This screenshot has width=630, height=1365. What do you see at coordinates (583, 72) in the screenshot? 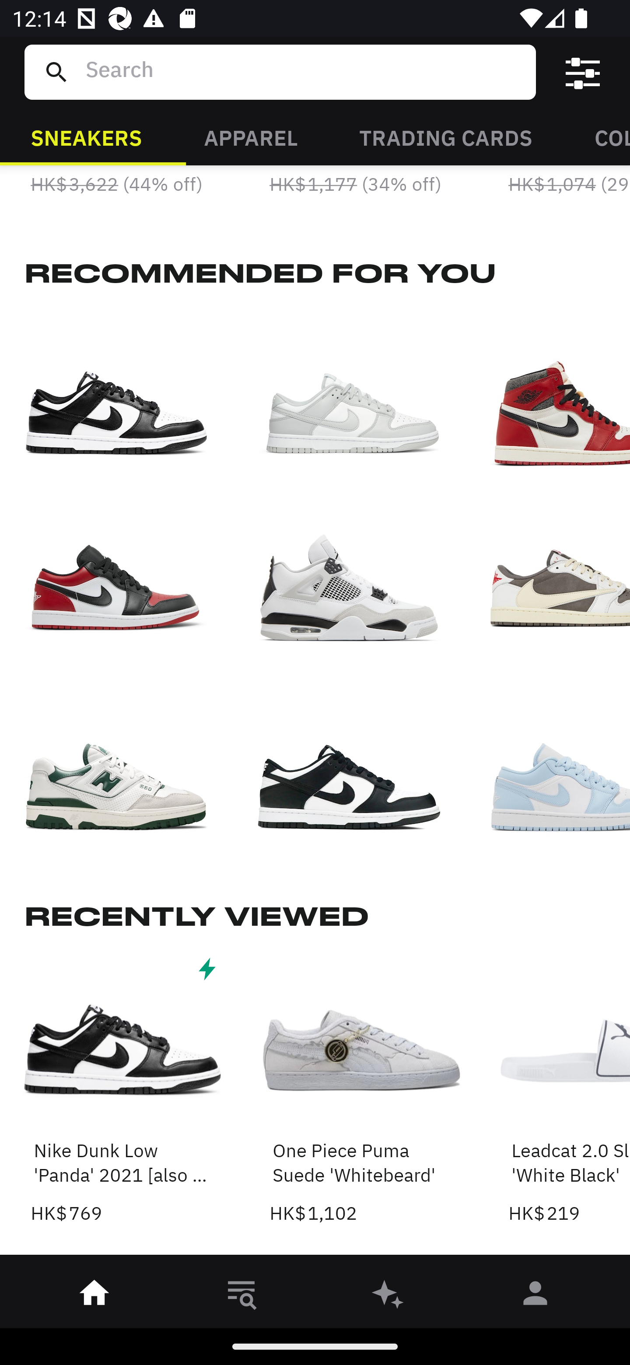
I see `` at bounding box center [583, 72].